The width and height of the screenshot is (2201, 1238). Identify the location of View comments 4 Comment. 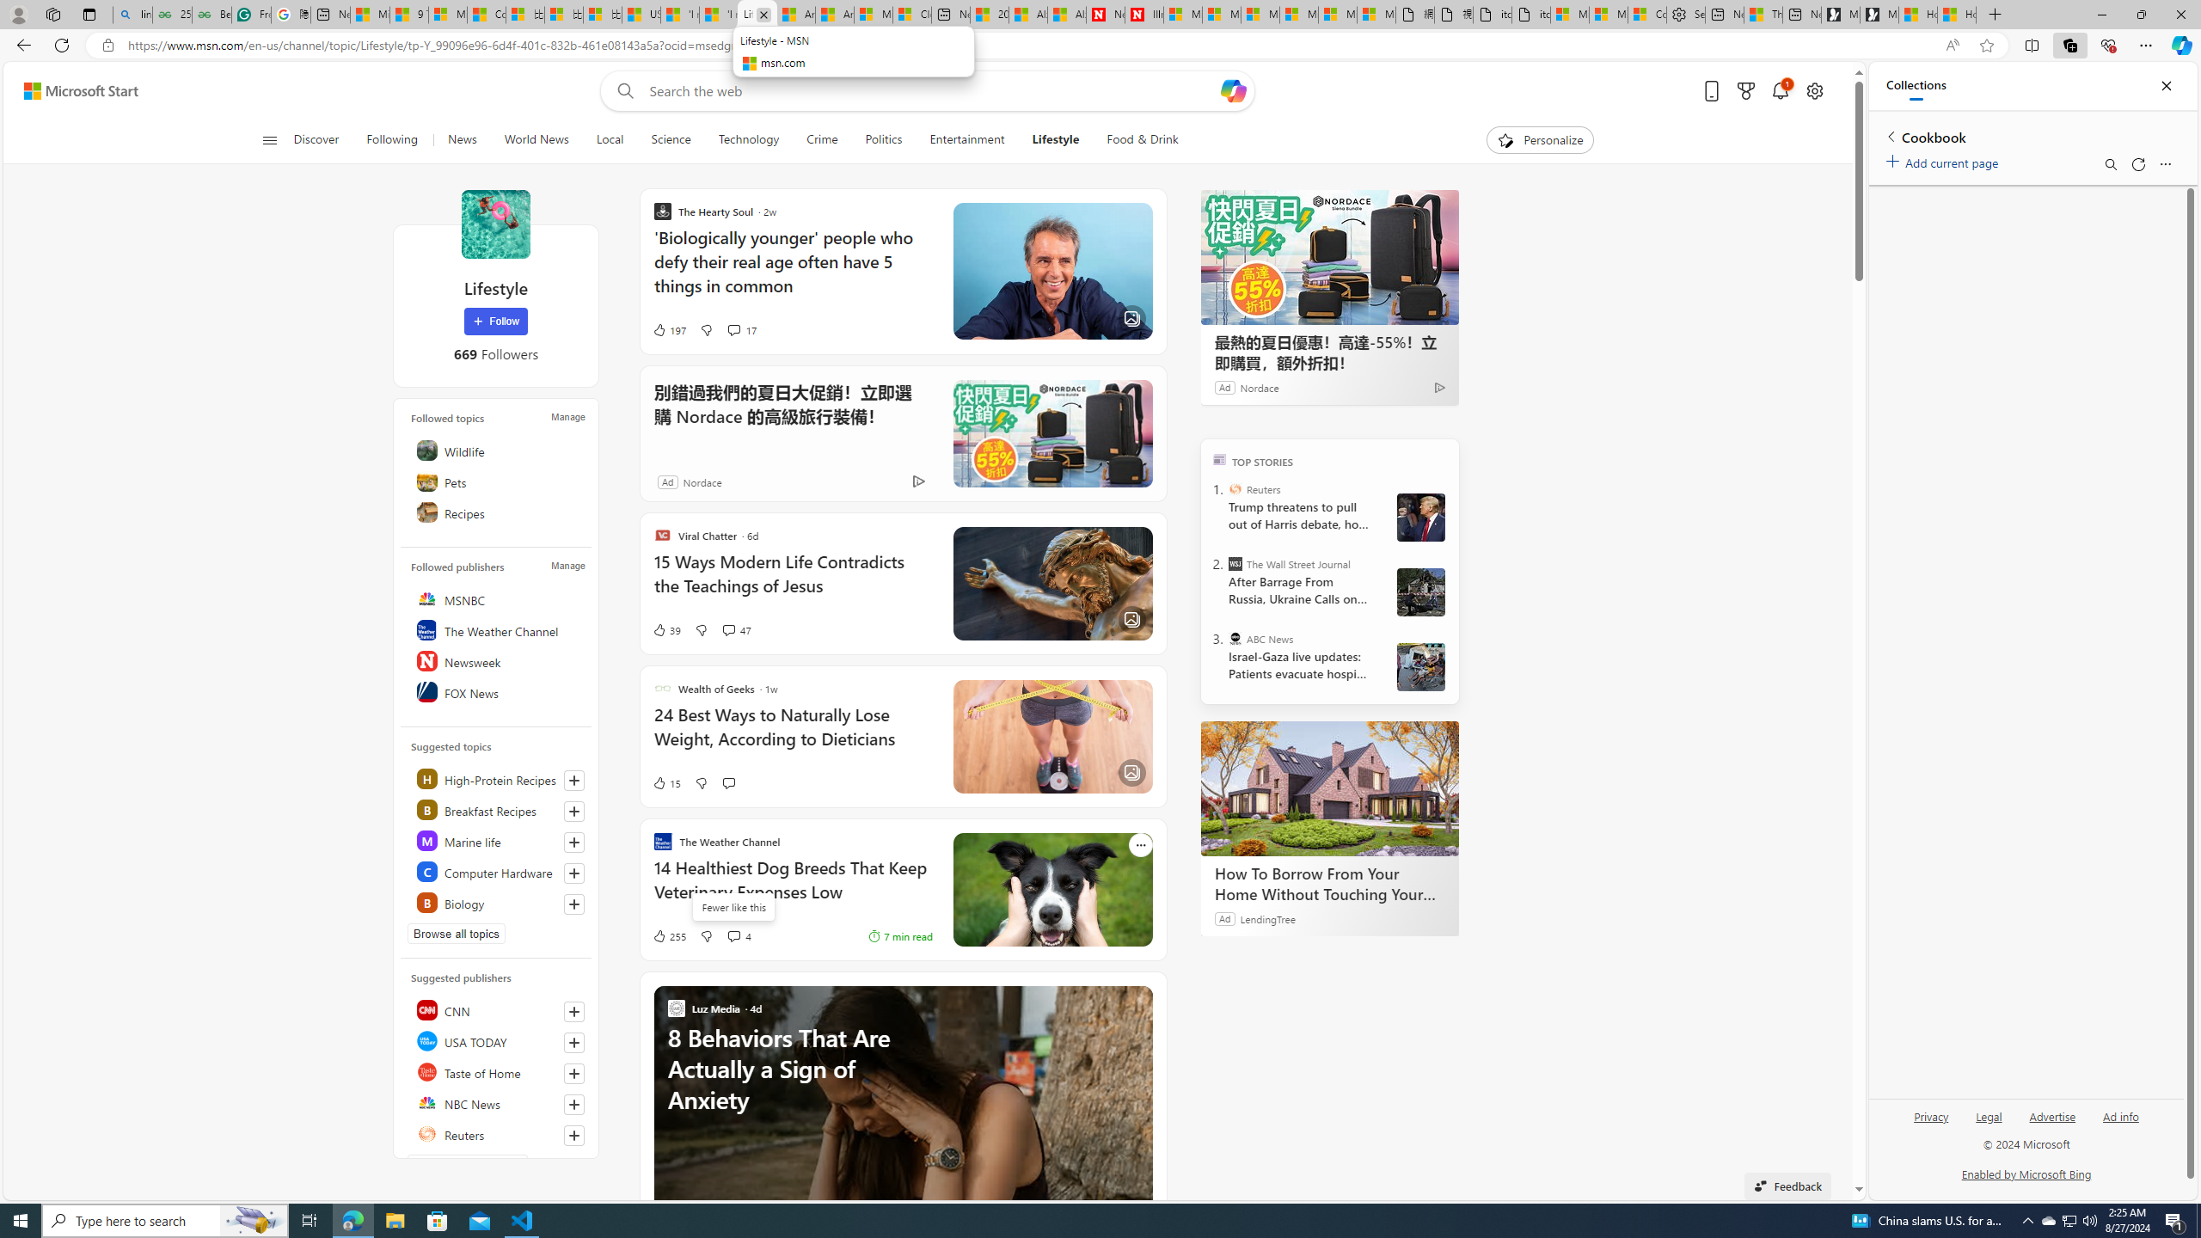
(733, 936).